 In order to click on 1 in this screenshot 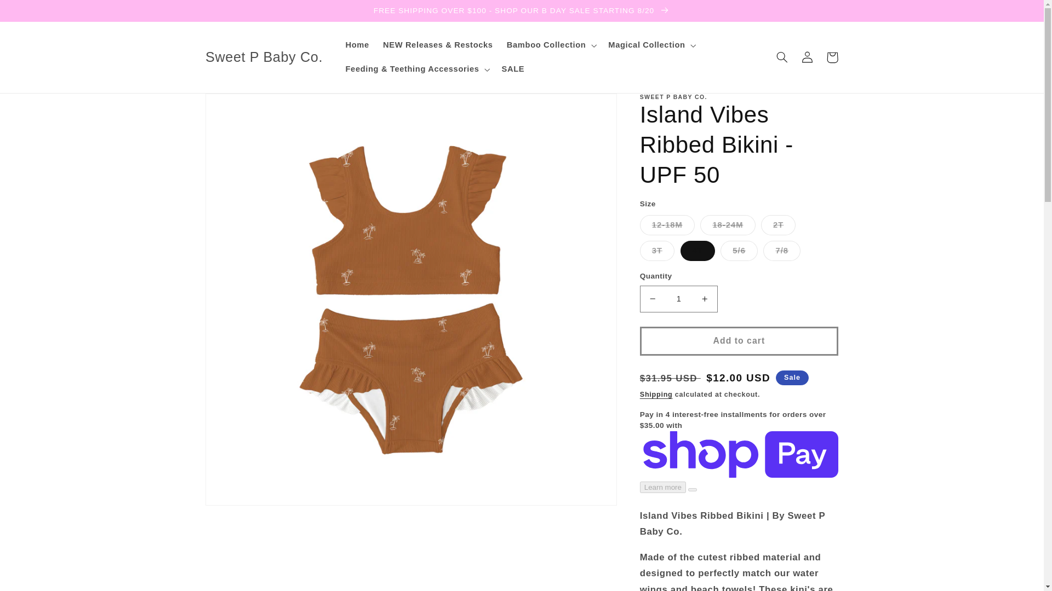, I will do `click(678, 299)`.